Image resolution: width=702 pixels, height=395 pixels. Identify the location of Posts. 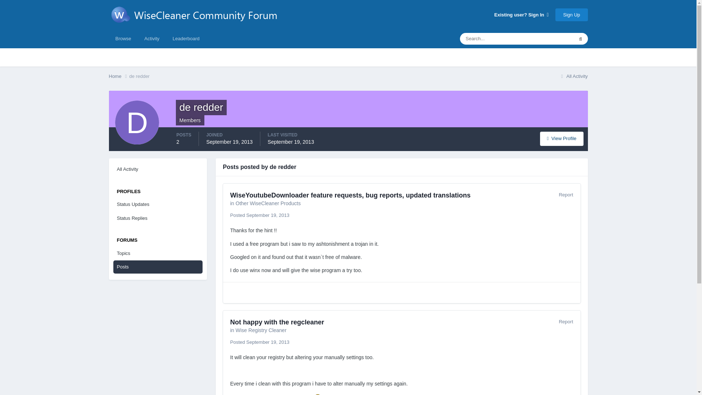
(158, 267).